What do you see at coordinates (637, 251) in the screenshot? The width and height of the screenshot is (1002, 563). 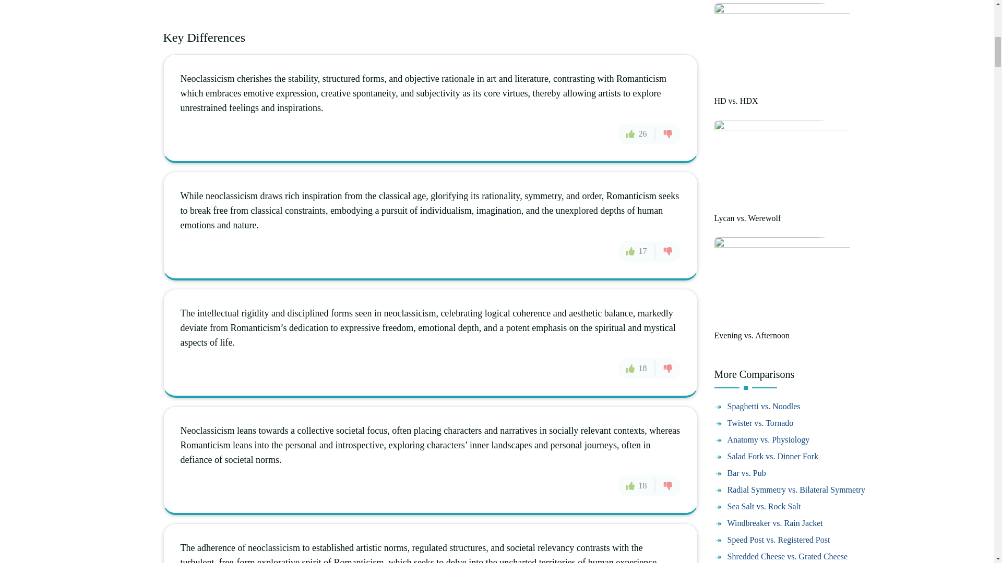 I see `17` at bounding box center [637, 251].